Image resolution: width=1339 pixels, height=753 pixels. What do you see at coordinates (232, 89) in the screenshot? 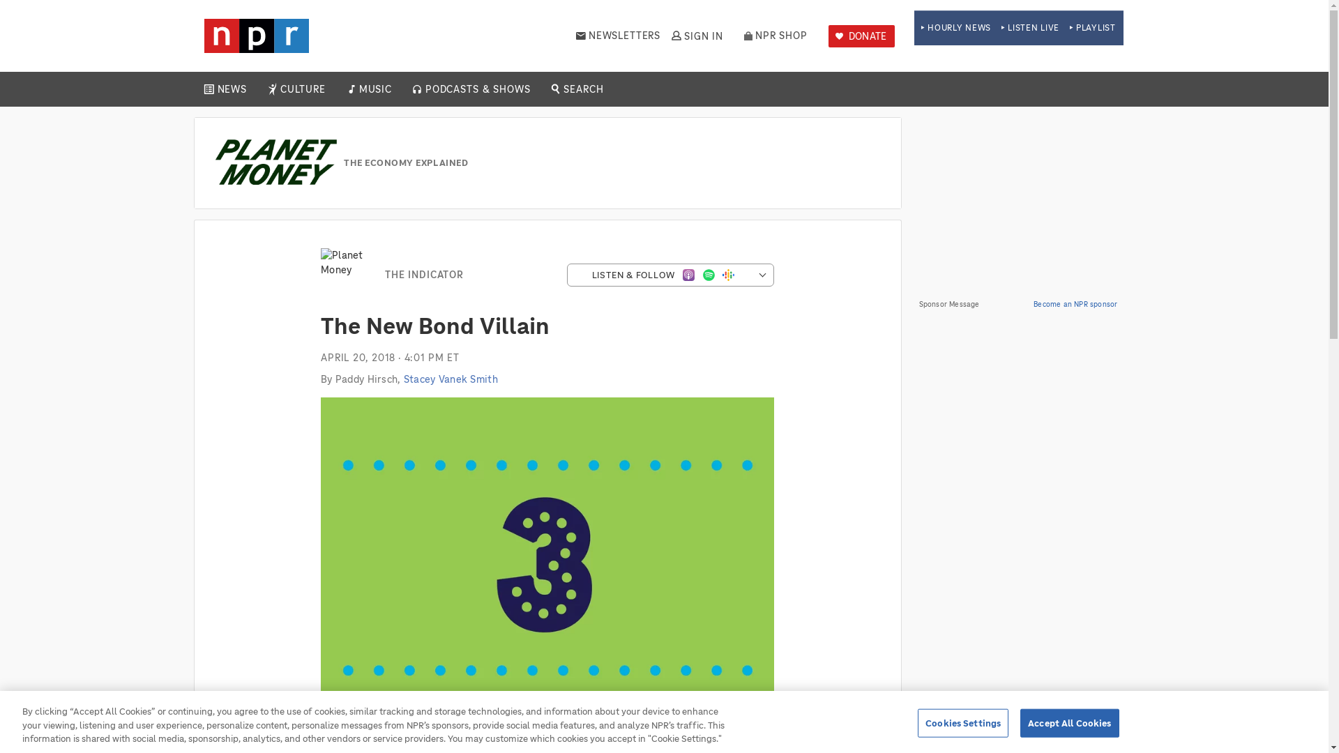
I see `NEWS` at bounding box center [232, 89].